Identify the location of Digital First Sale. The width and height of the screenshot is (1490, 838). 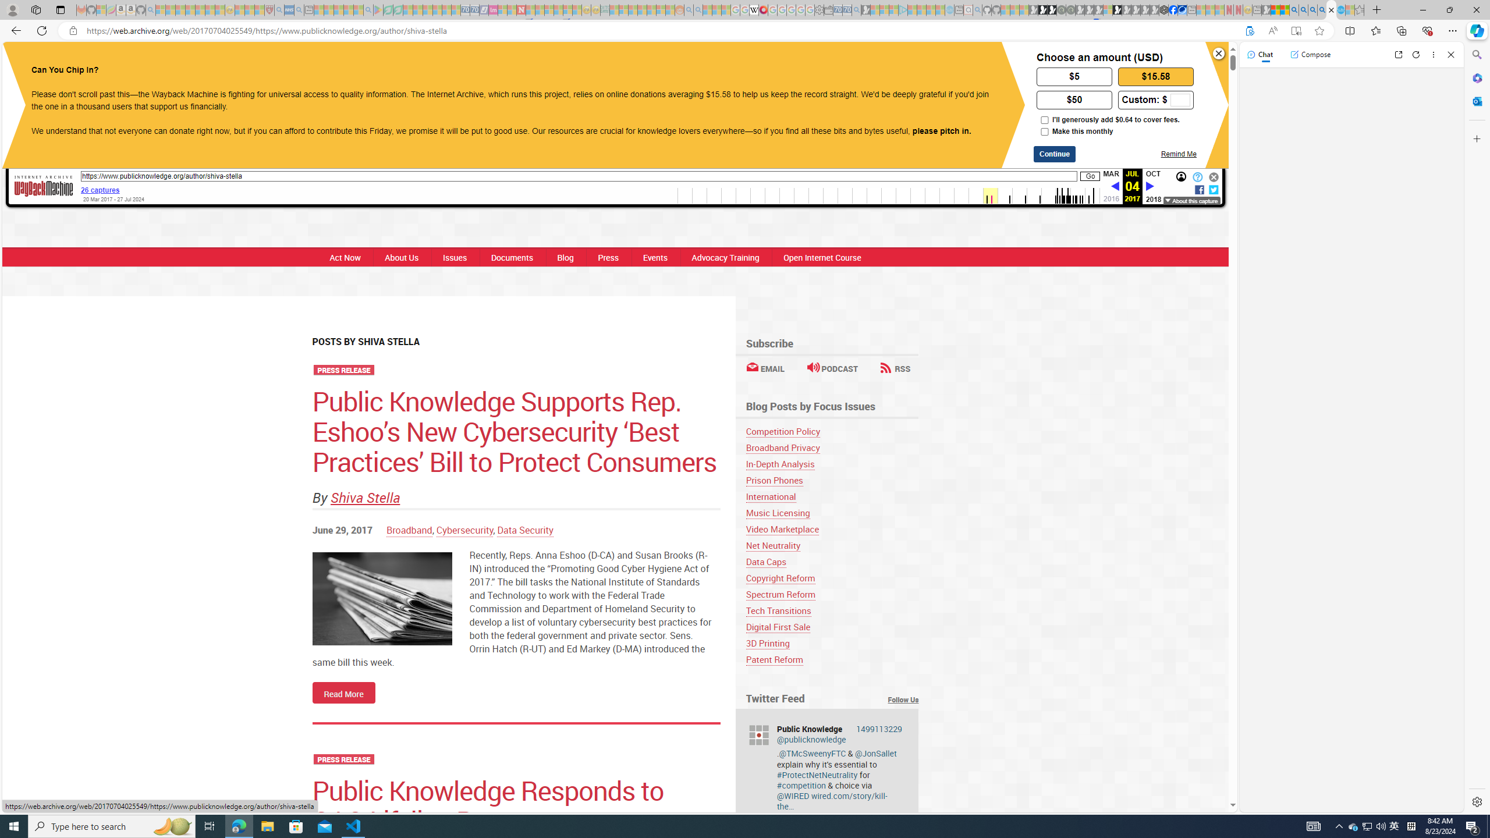
(778, 627).